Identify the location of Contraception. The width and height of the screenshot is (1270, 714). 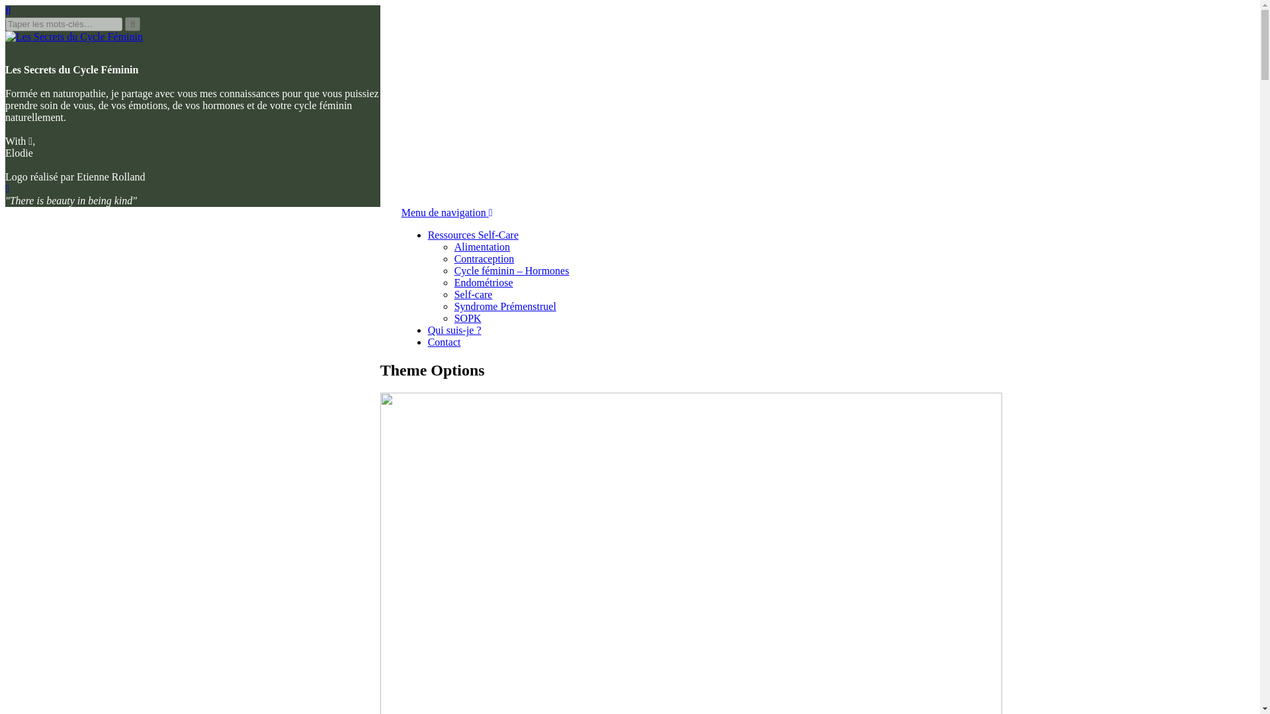
(484, 258).